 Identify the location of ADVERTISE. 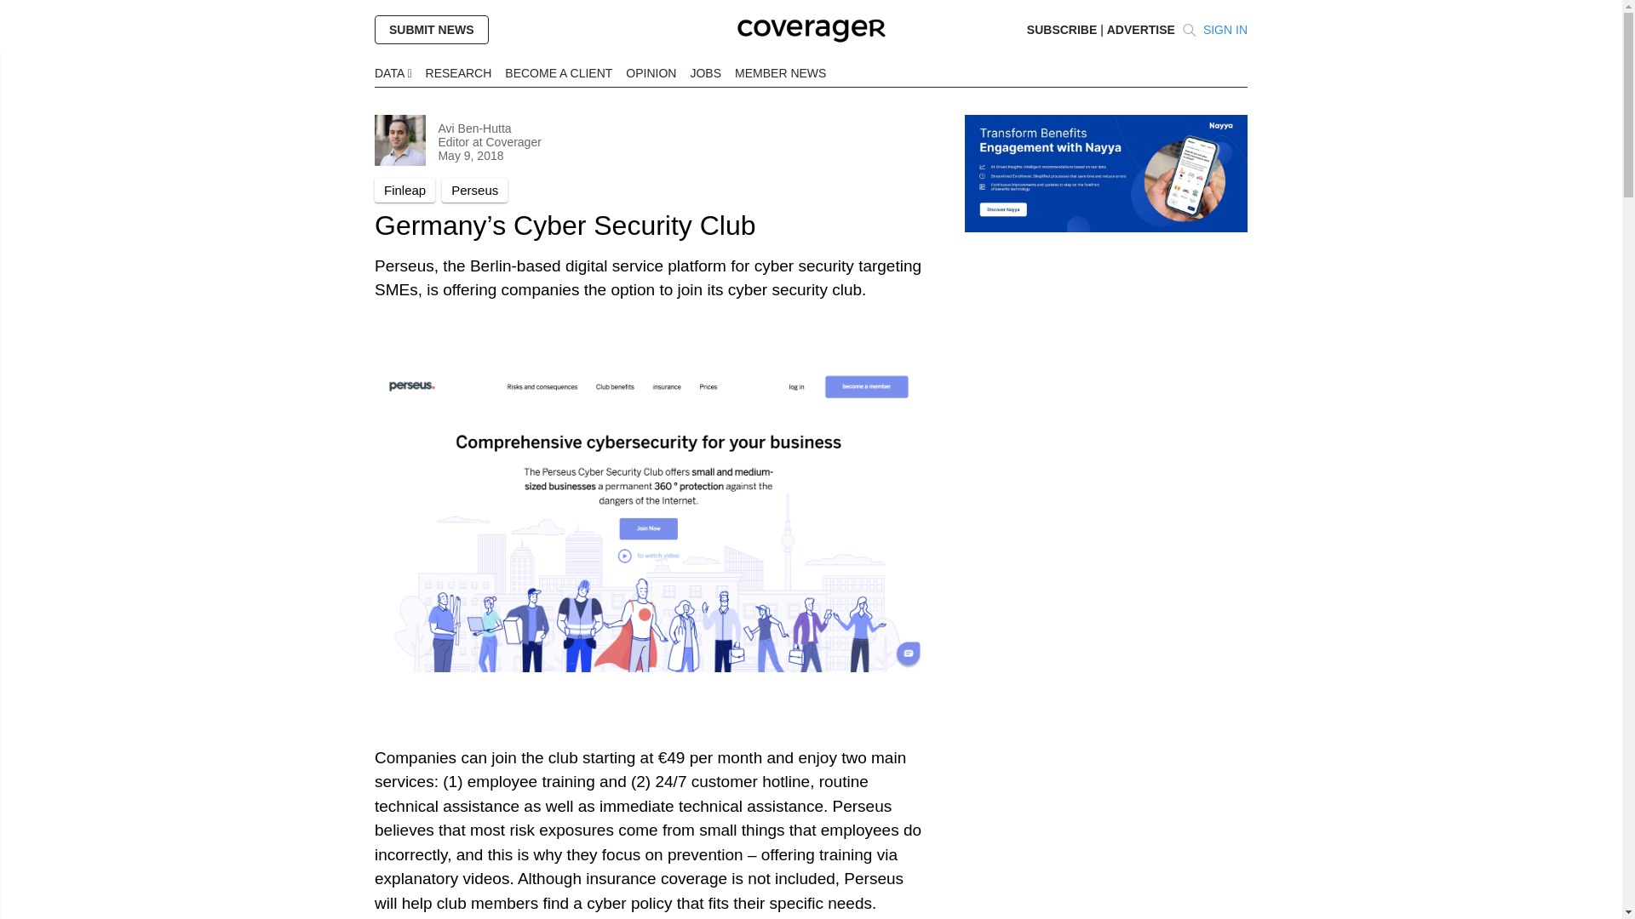
(1141, 30).